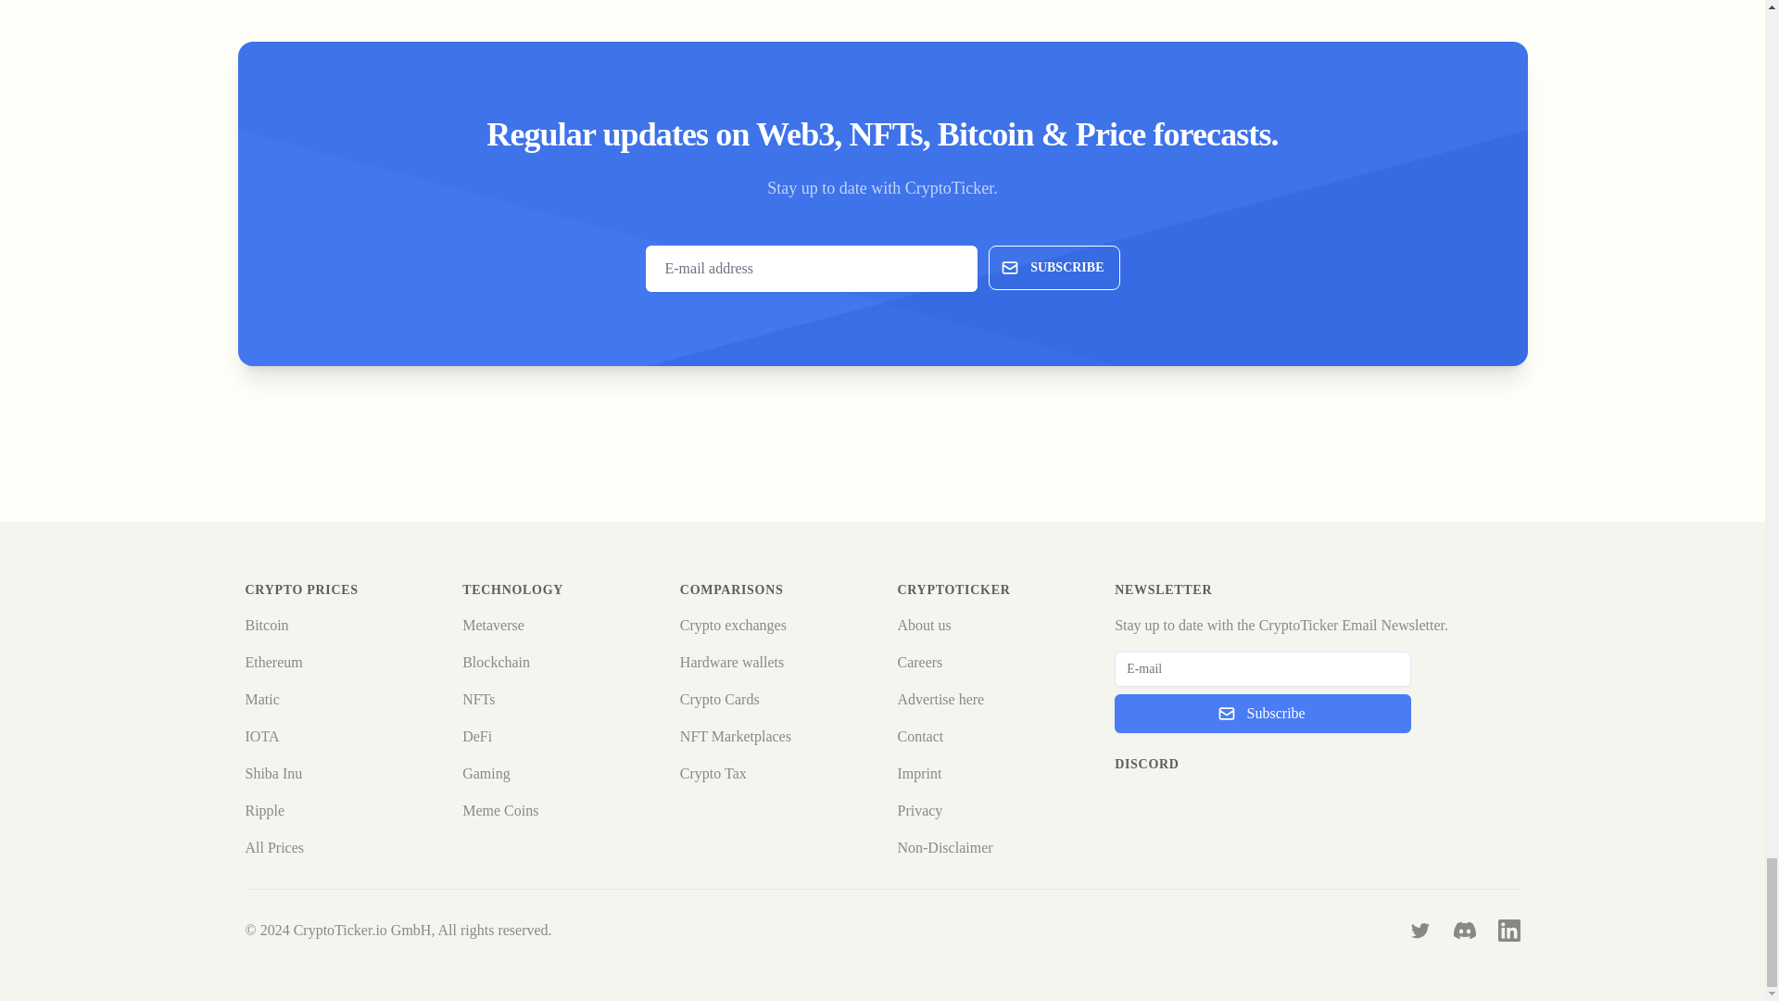  What do you see at coordinates (265, 810) in the screenshot?
I see `Ripple` at bounding box center [265, 810].